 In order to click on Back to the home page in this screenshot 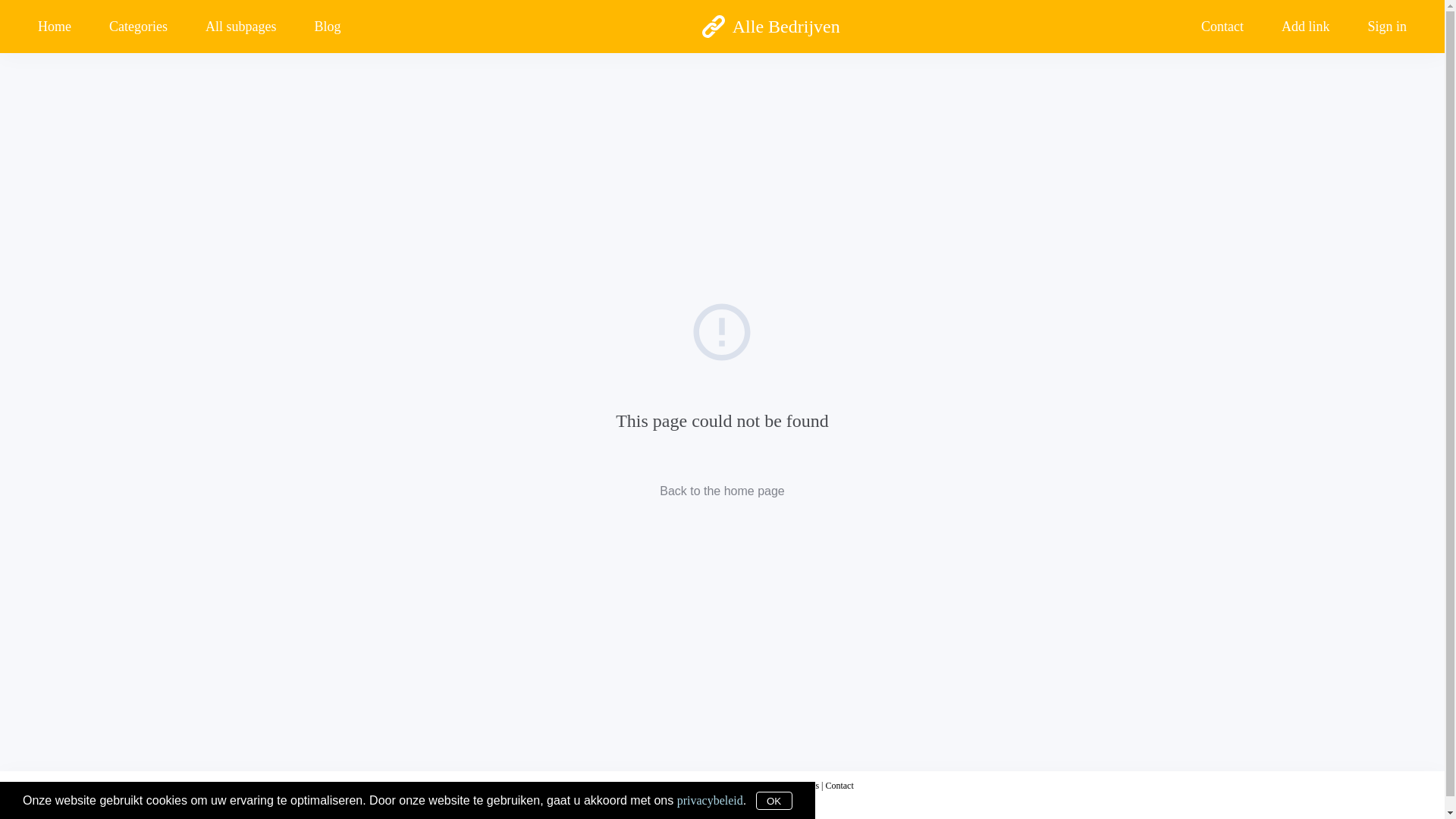, I will do `click(722, 490)`.